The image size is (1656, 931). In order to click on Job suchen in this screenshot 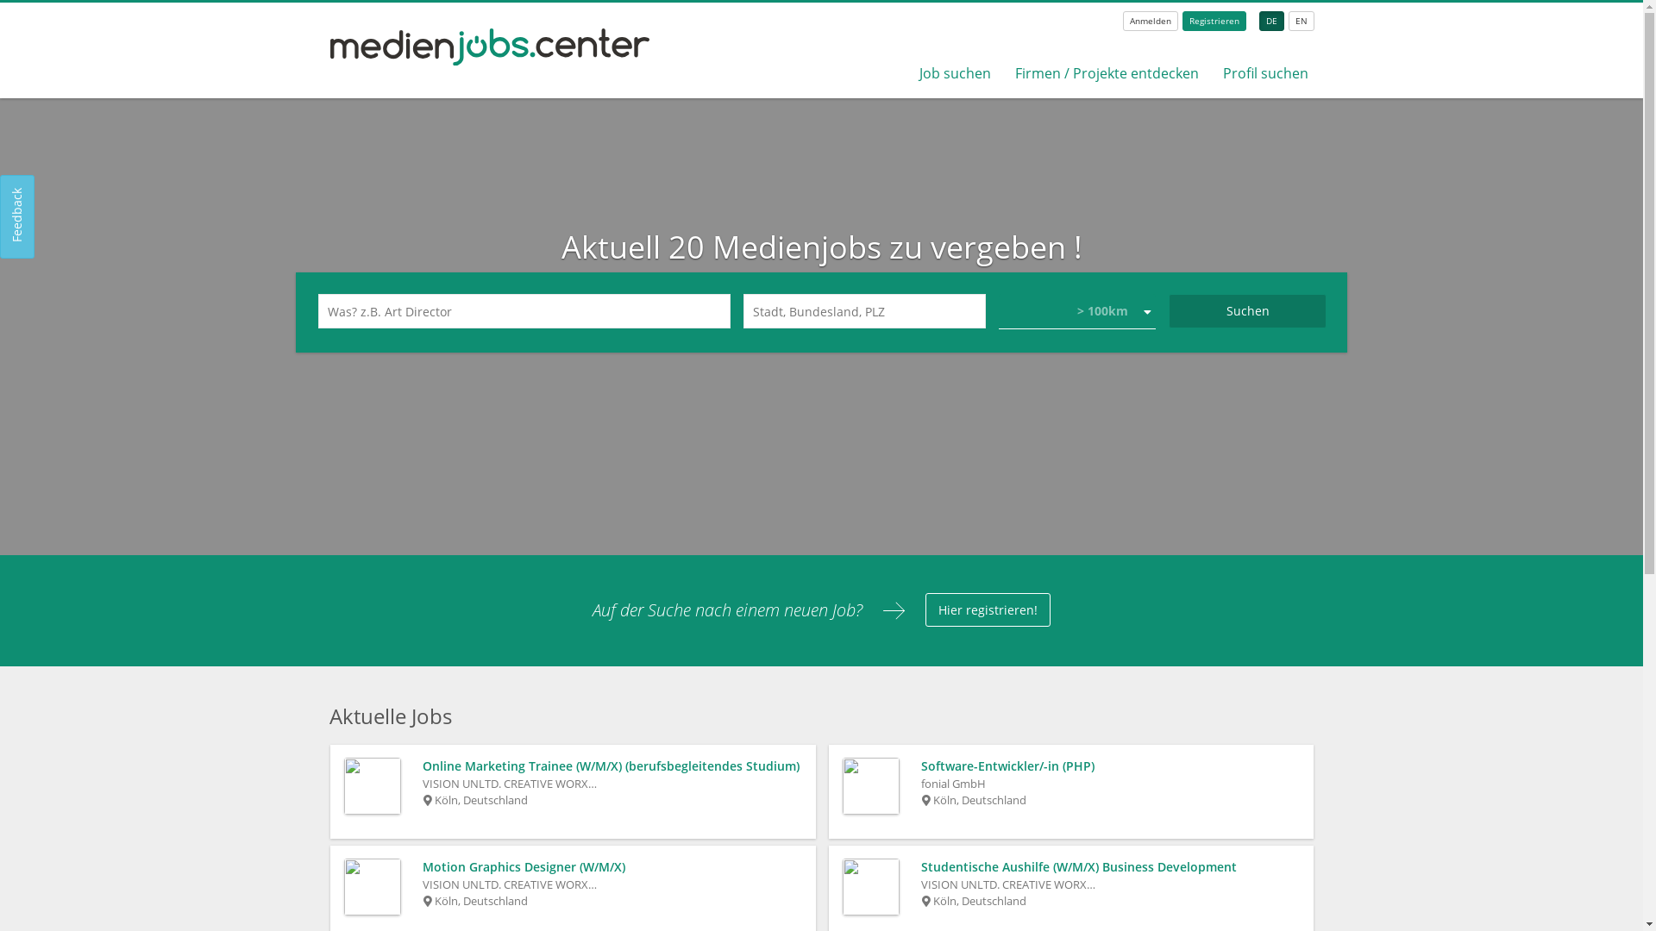, I will do `click(956, 73)`.